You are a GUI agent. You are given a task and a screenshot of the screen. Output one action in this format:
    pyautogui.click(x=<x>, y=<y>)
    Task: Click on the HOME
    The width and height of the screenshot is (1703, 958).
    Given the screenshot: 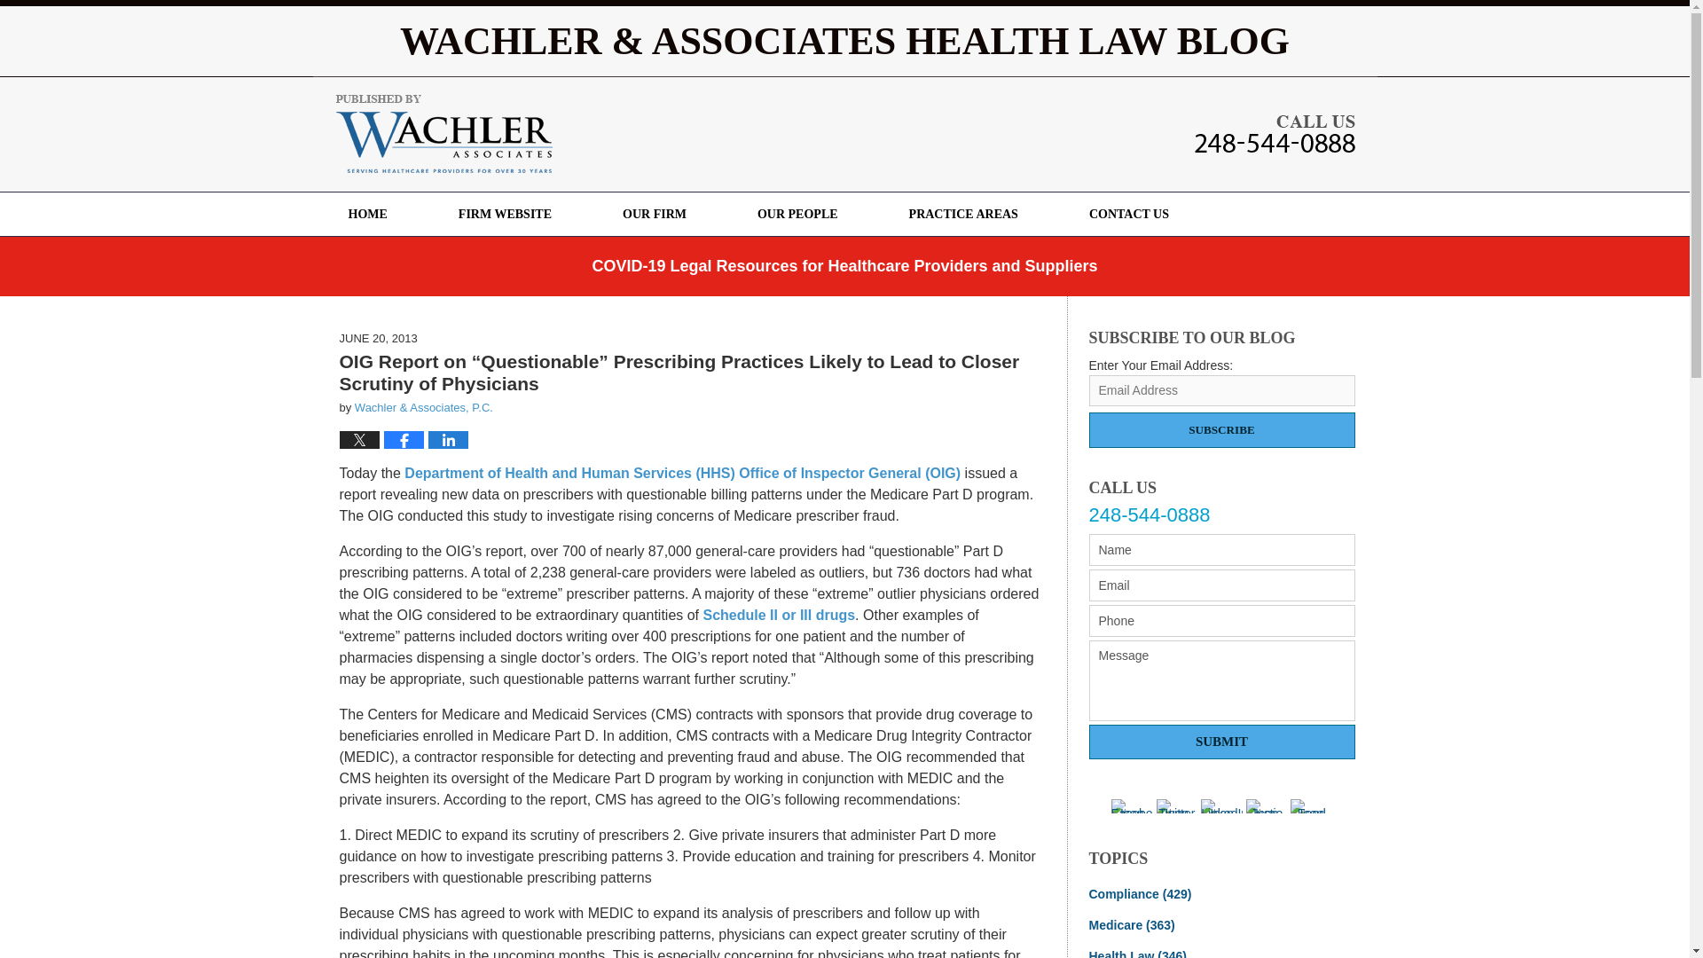 What is the action you would take?
    pyautogui.click(x=367, y=214)
    